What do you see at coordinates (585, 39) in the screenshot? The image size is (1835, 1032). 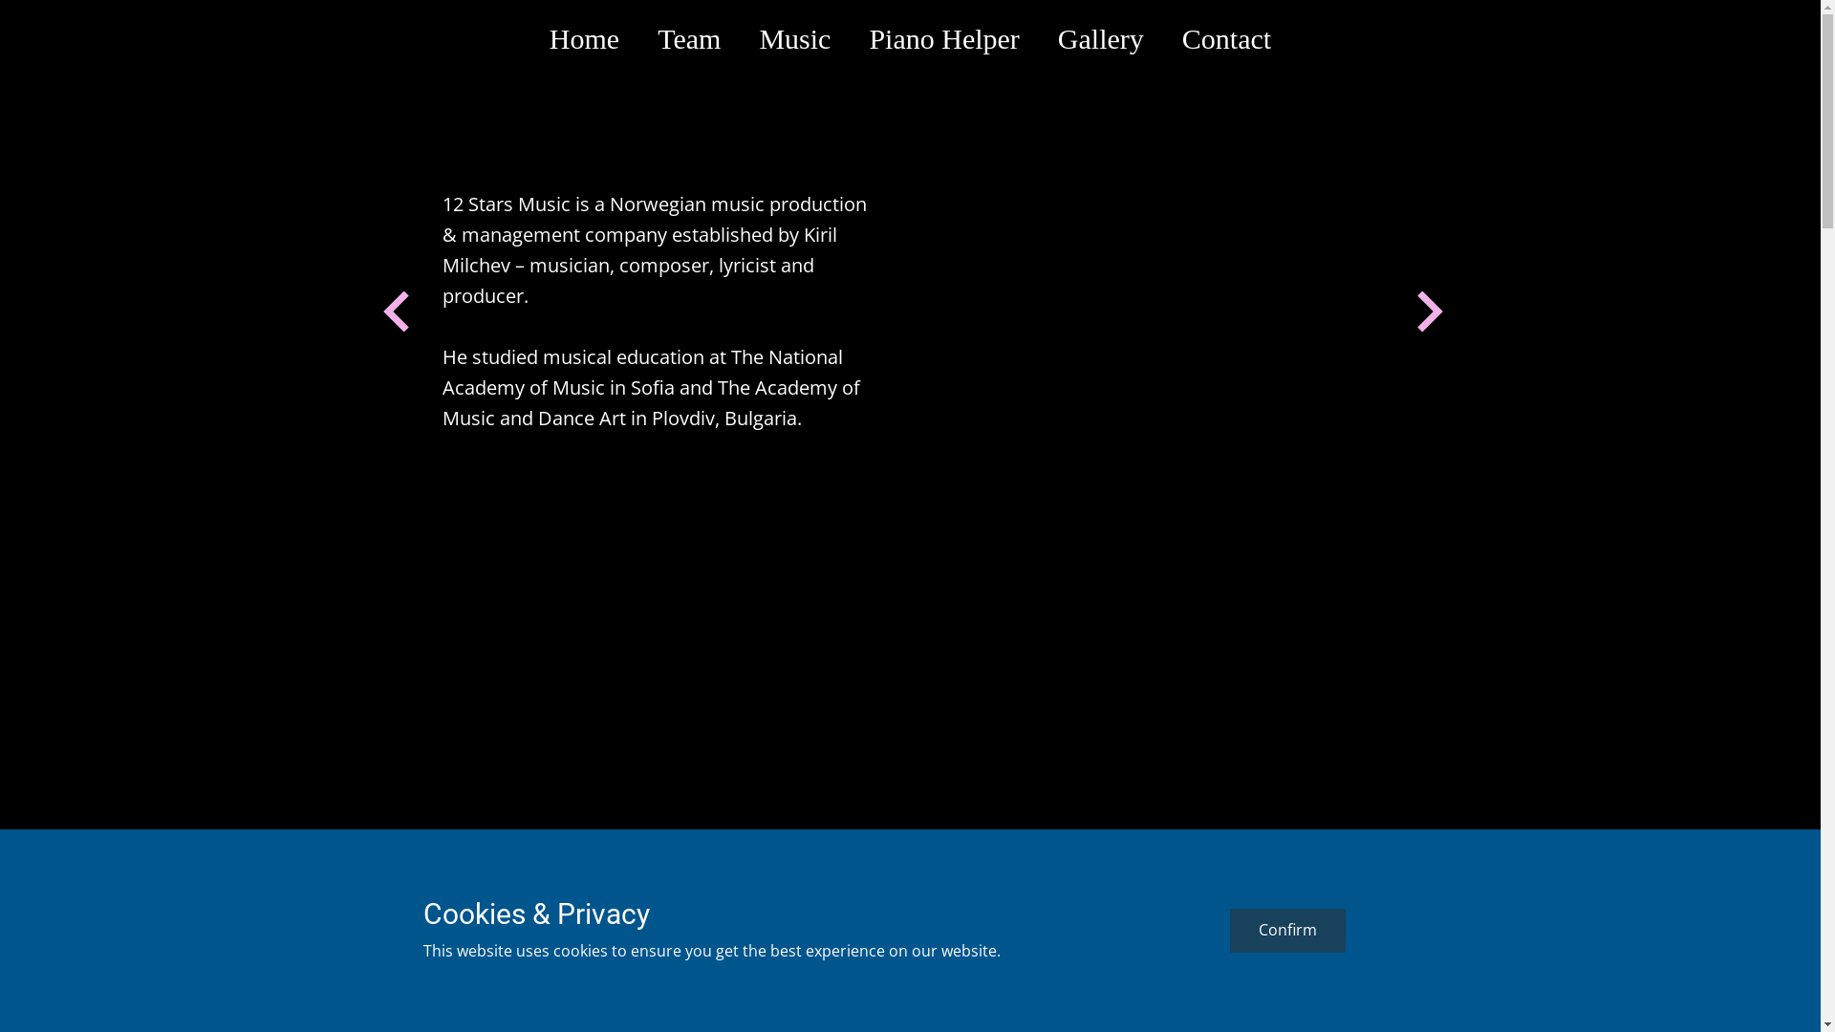 I see `Home` at bounding box center [585, 39].